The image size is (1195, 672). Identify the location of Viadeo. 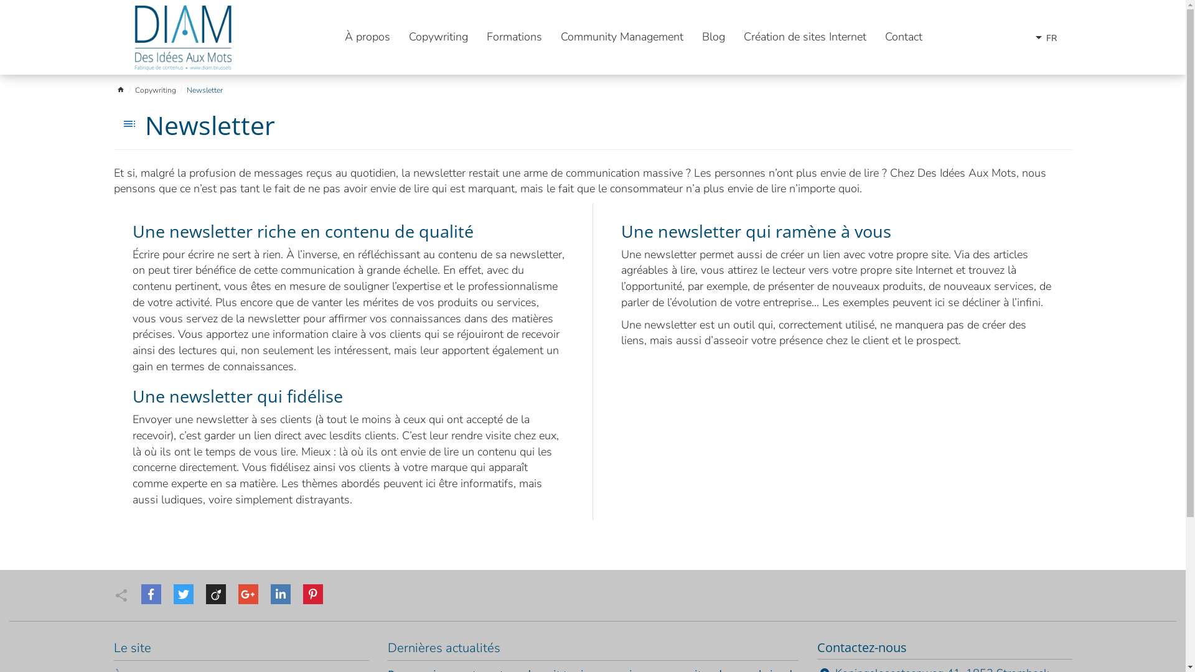
(215, 594).